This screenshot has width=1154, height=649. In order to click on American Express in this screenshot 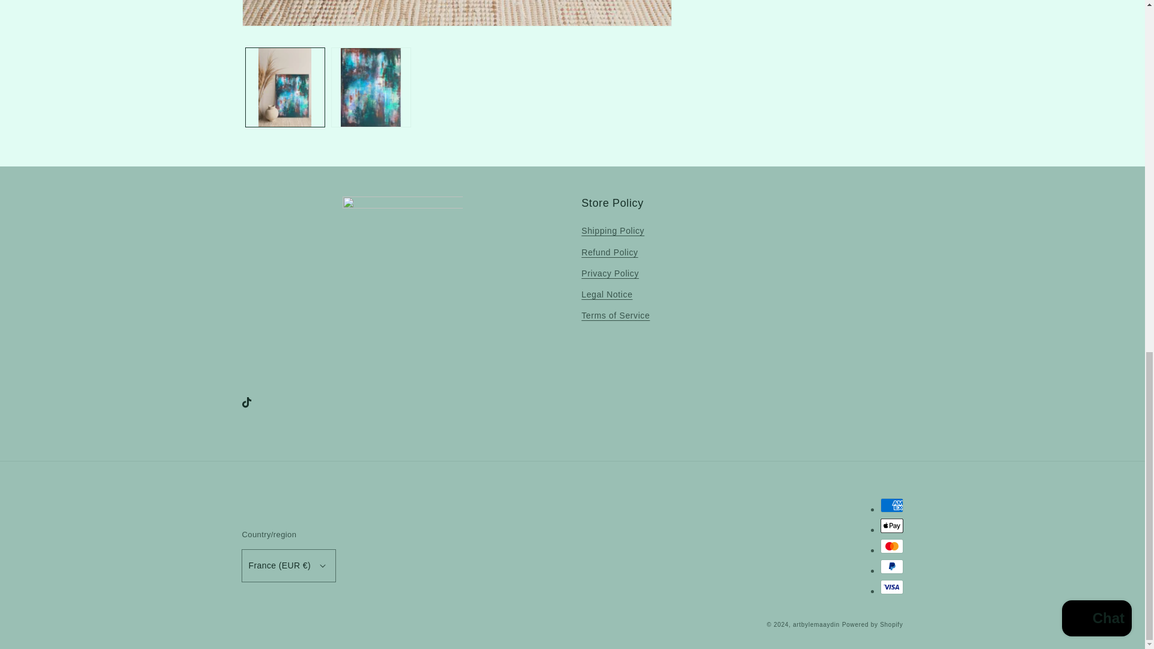, I will do `click(891, 505)`.